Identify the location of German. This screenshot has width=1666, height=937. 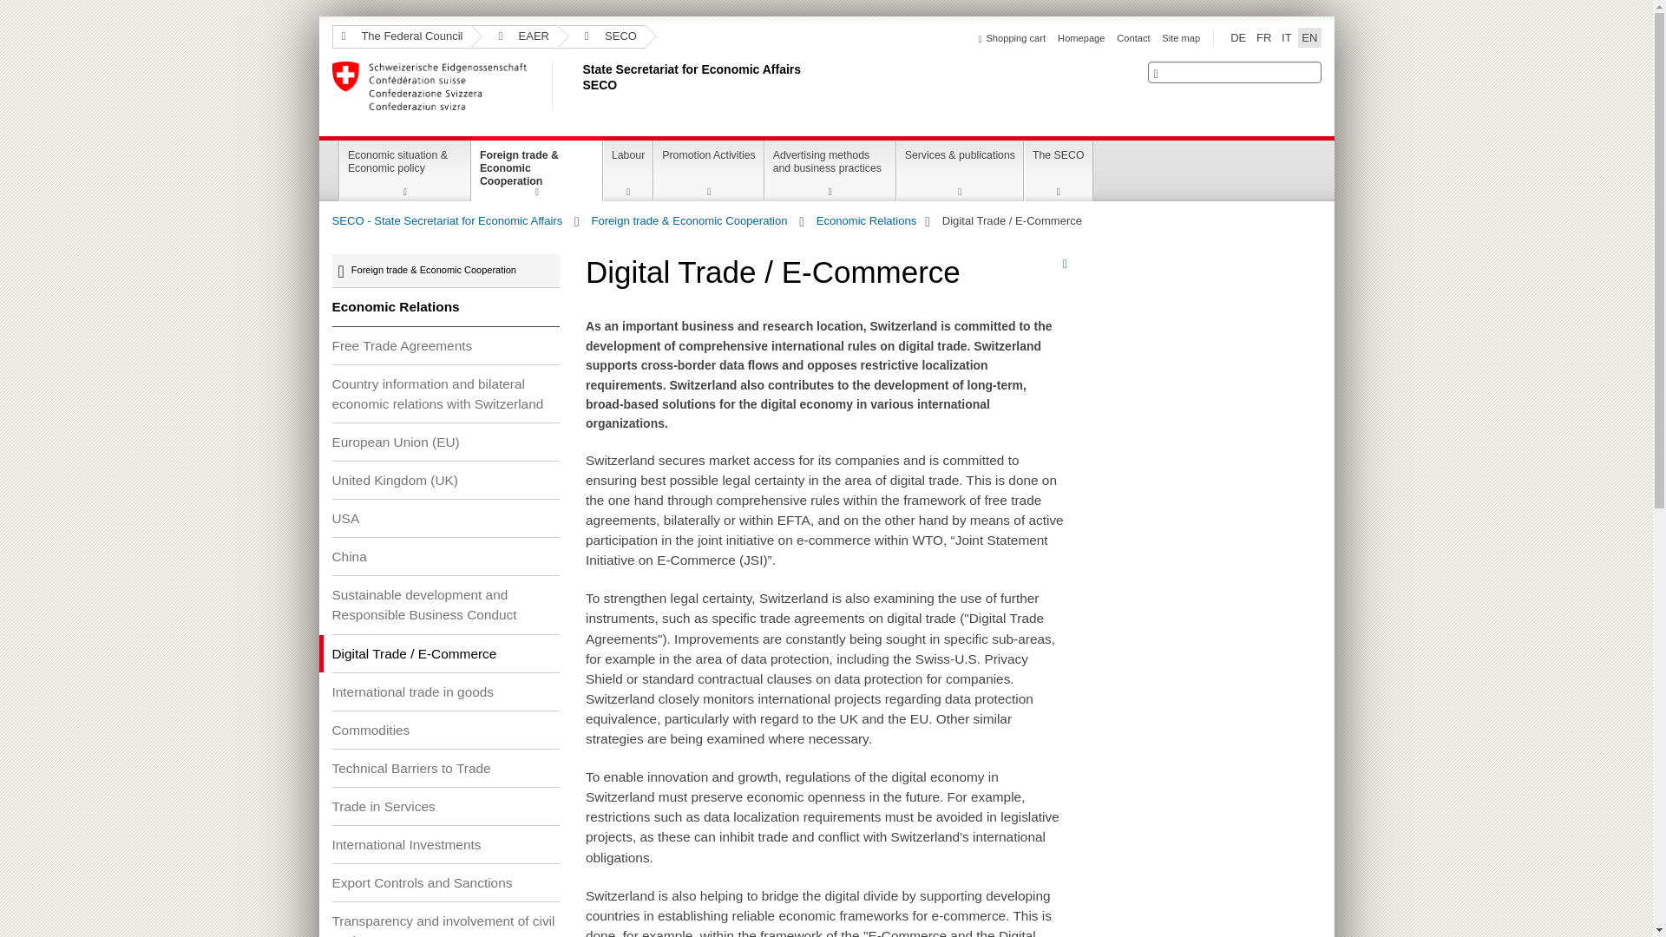
(1237, 38).